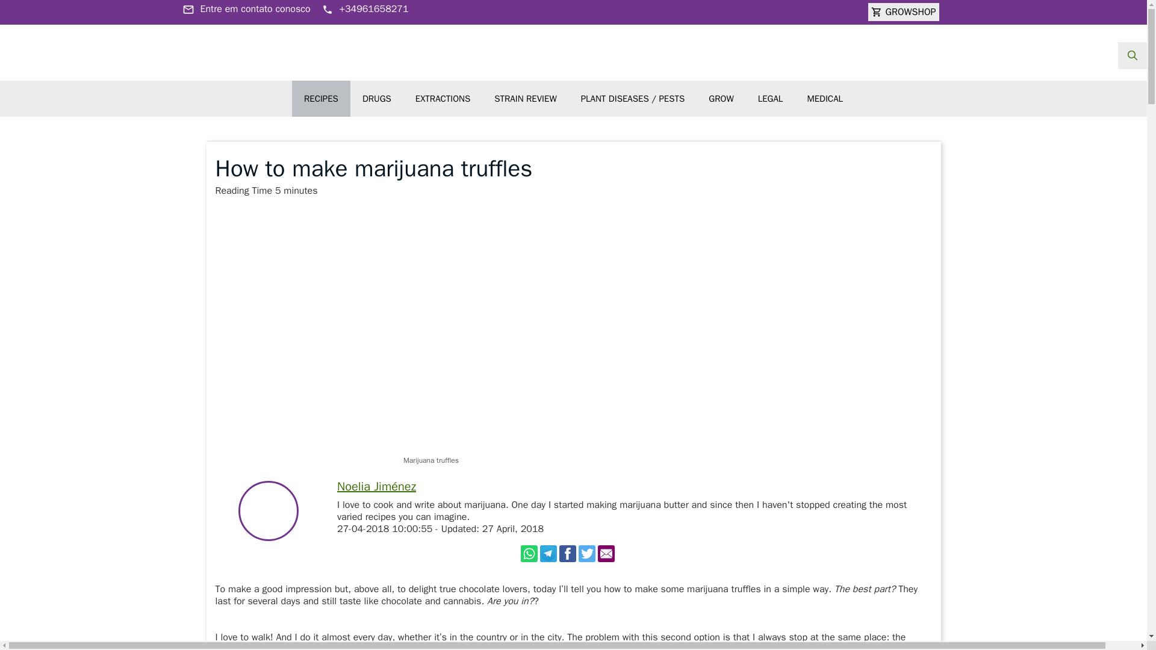  What do you see at coordinates (606, 554) in the screenshot?
I see `E-mail` at bounding box center [606, 554].